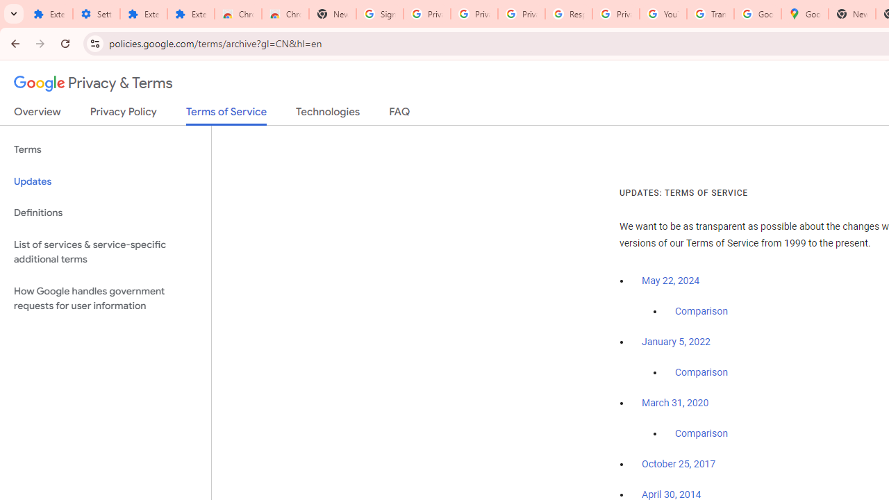 The height and width of the screenshot is (500, 889). What do you see at coordinates (804, 14) in the screenshot?
I see `Google Maps` at bounding box center [804, 14].